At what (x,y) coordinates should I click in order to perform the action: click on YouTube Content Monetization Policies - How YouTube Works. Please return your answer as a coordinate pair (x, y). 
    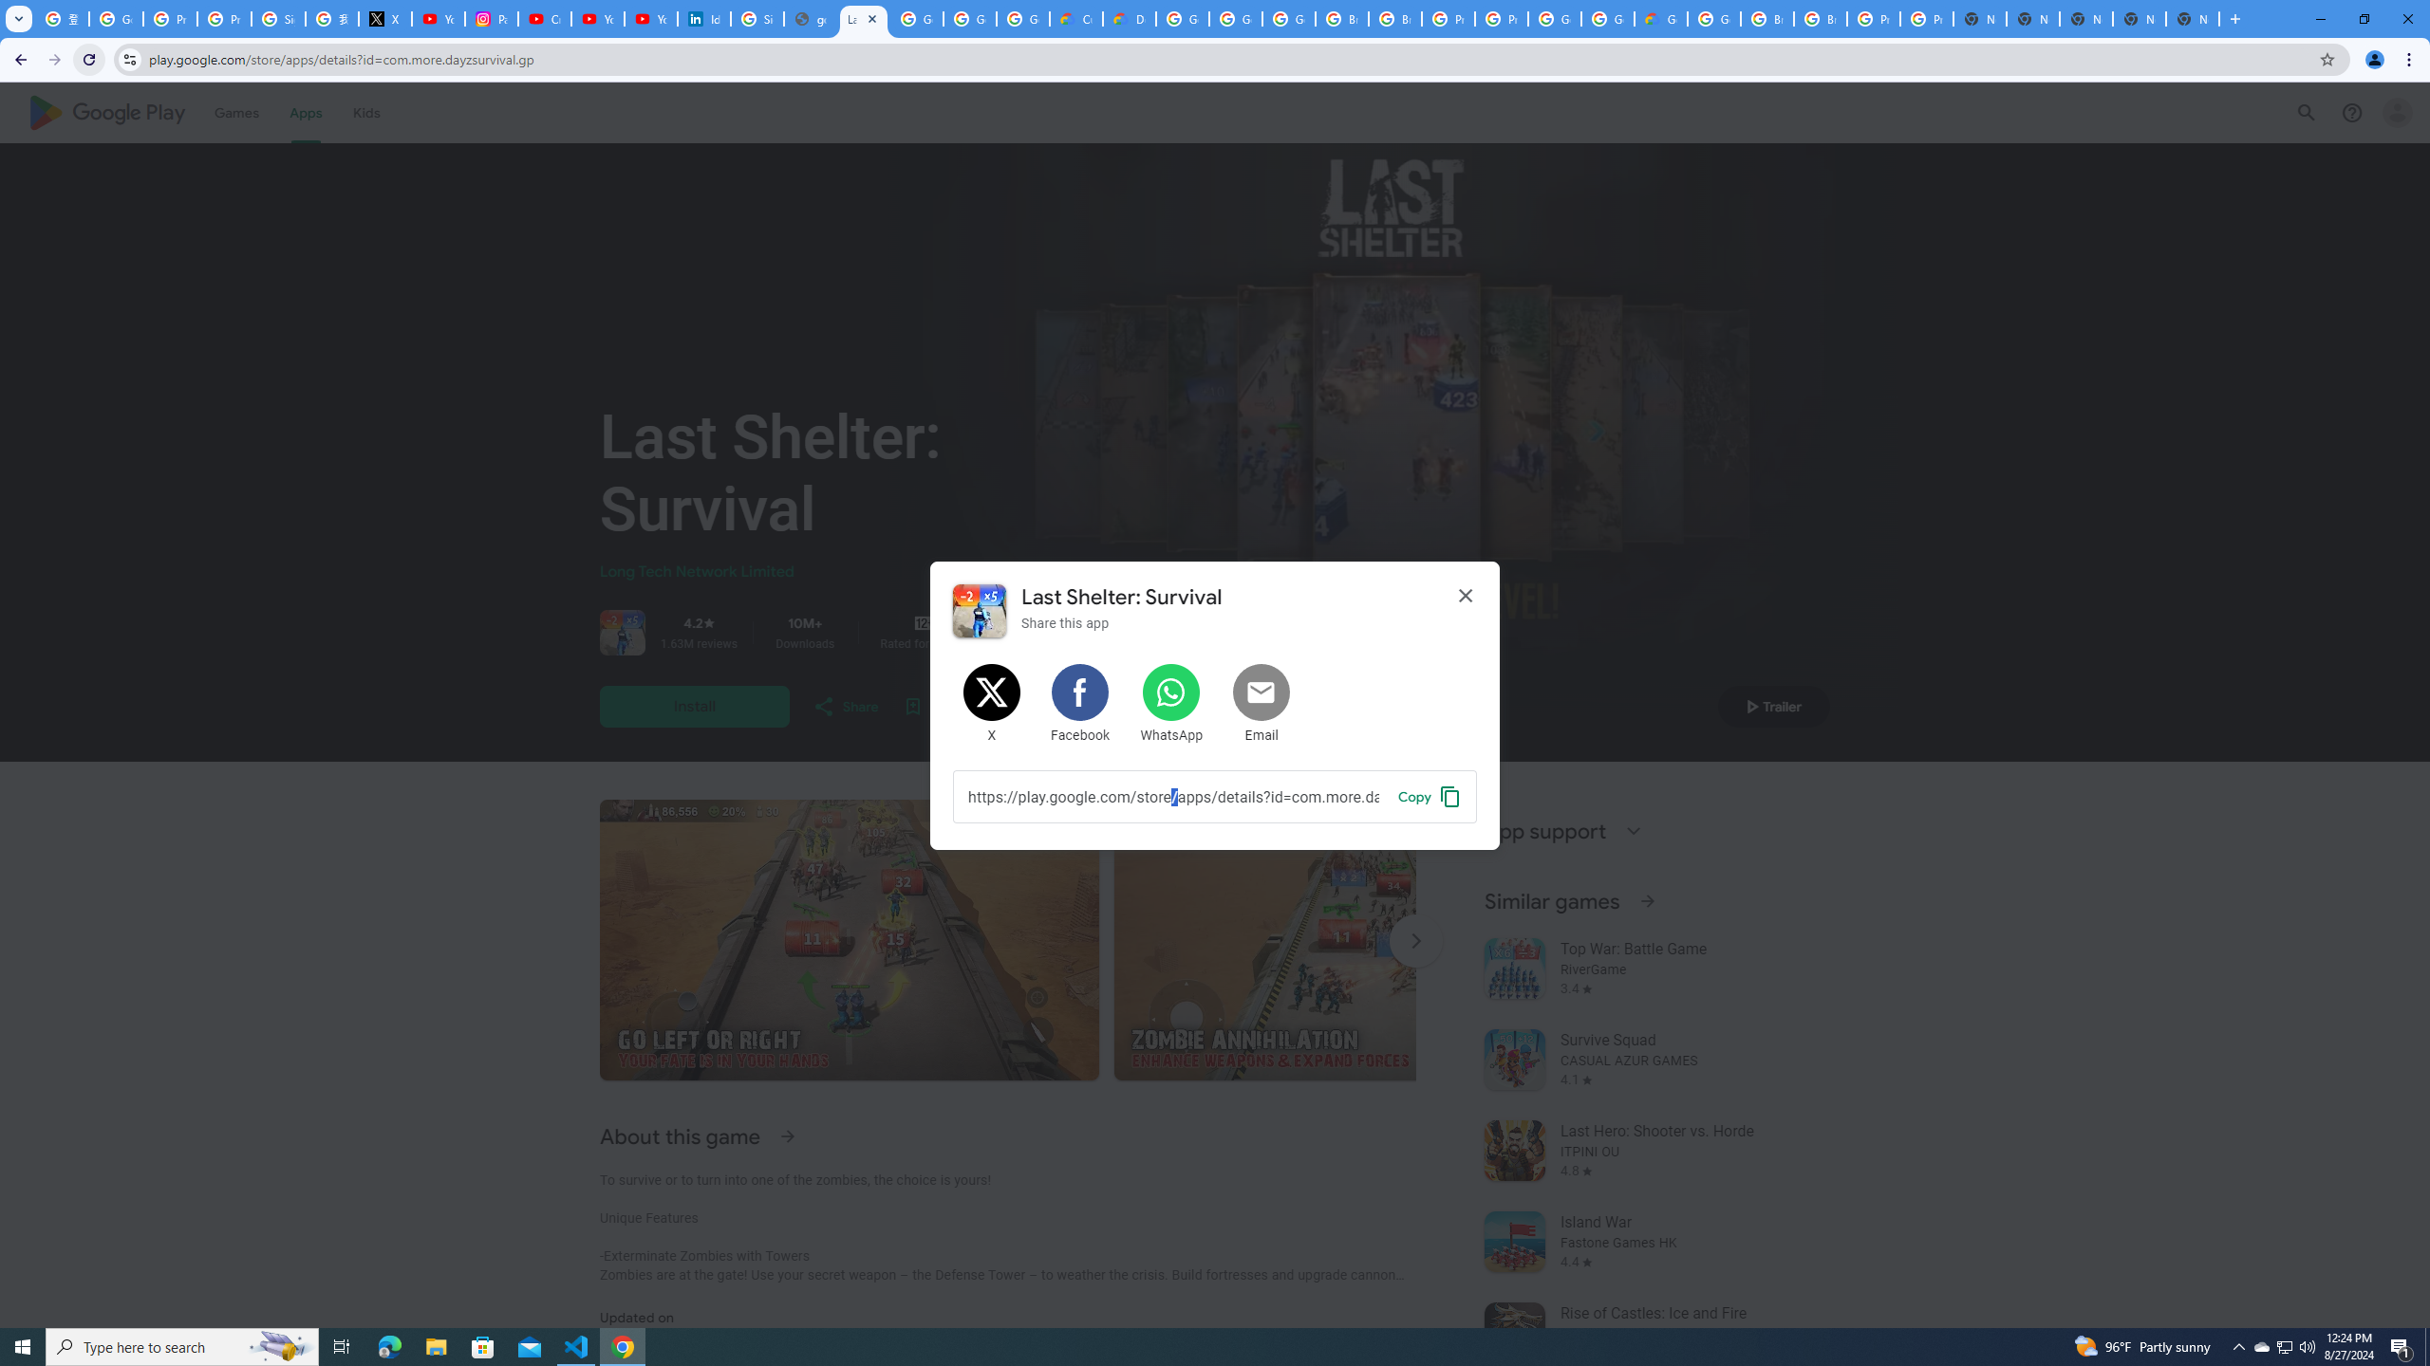
    Looking at the image, I should click on (439, 19).